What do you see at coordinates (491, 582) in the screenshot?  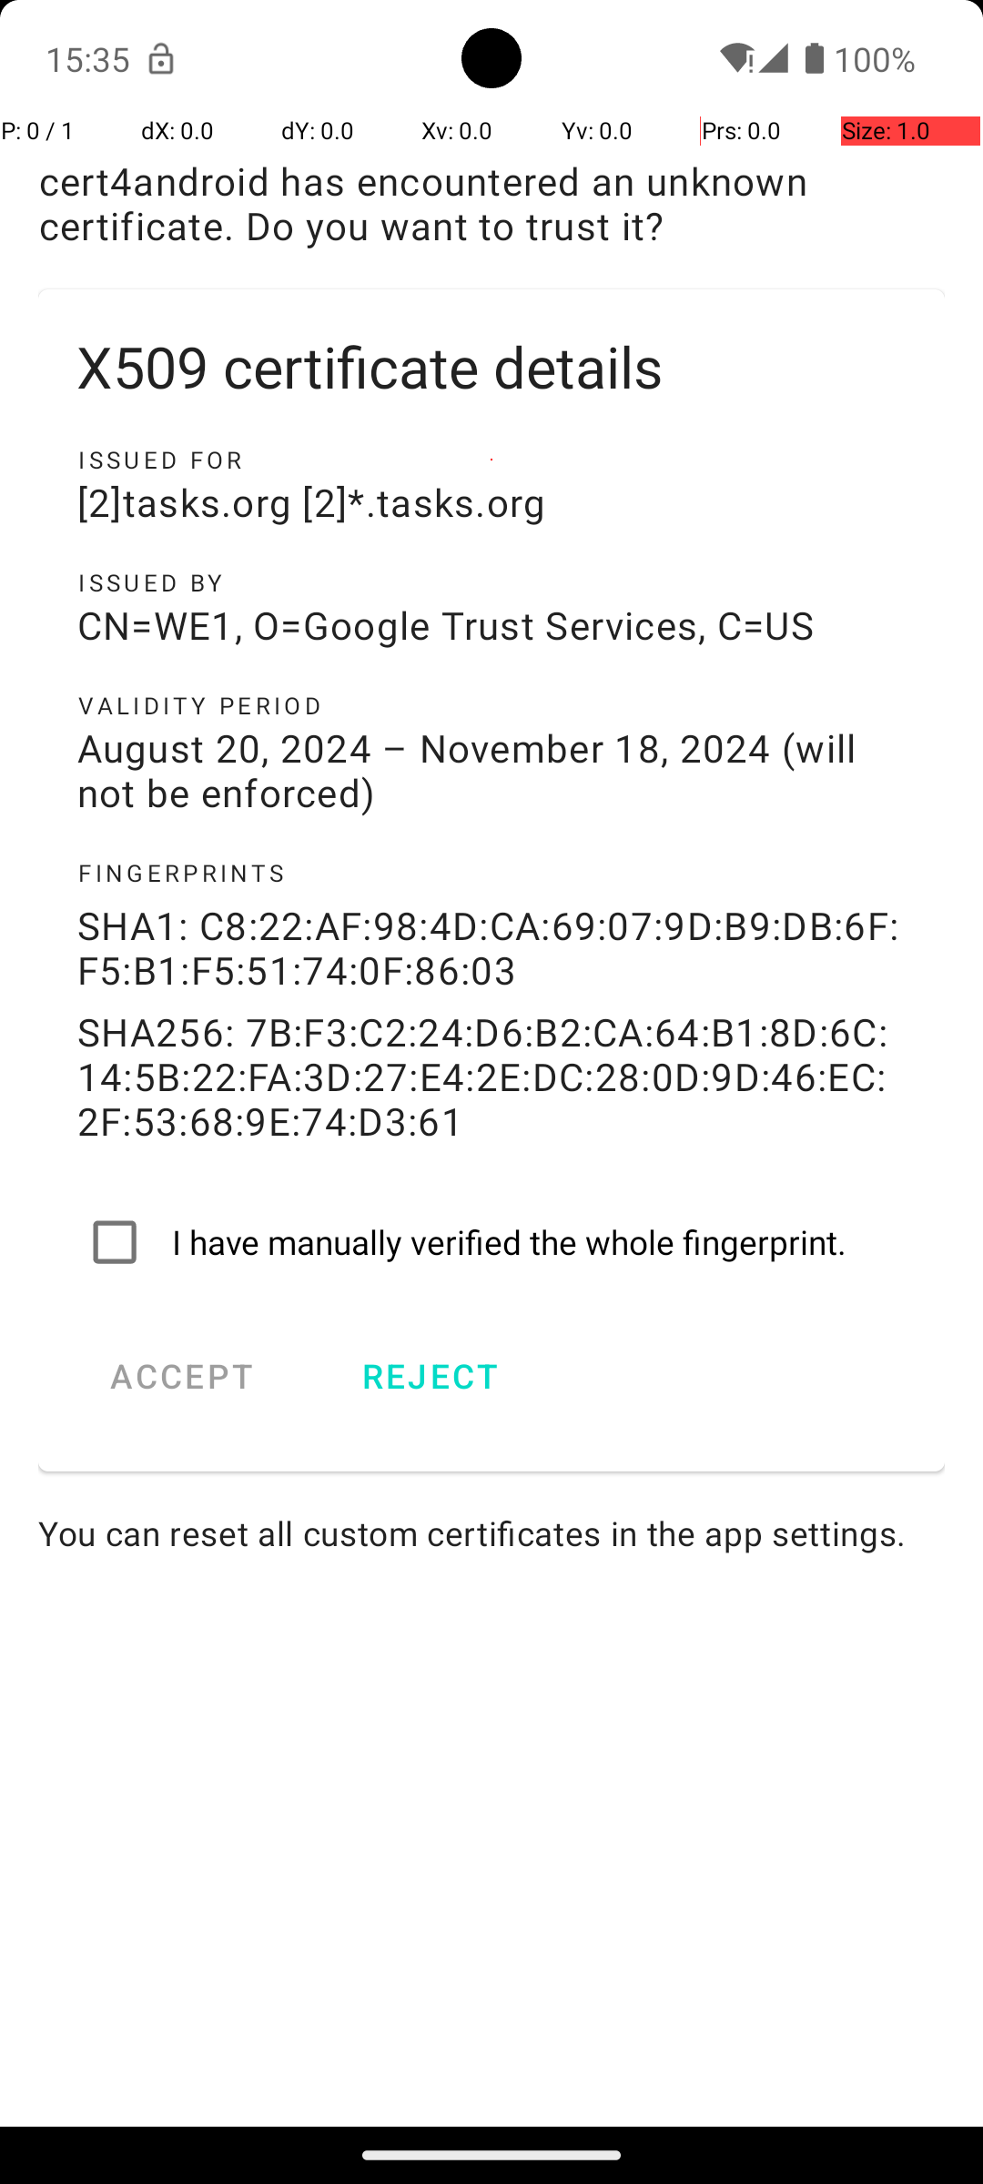 I see `ISSUED BY` at bounding box center [491, 582].